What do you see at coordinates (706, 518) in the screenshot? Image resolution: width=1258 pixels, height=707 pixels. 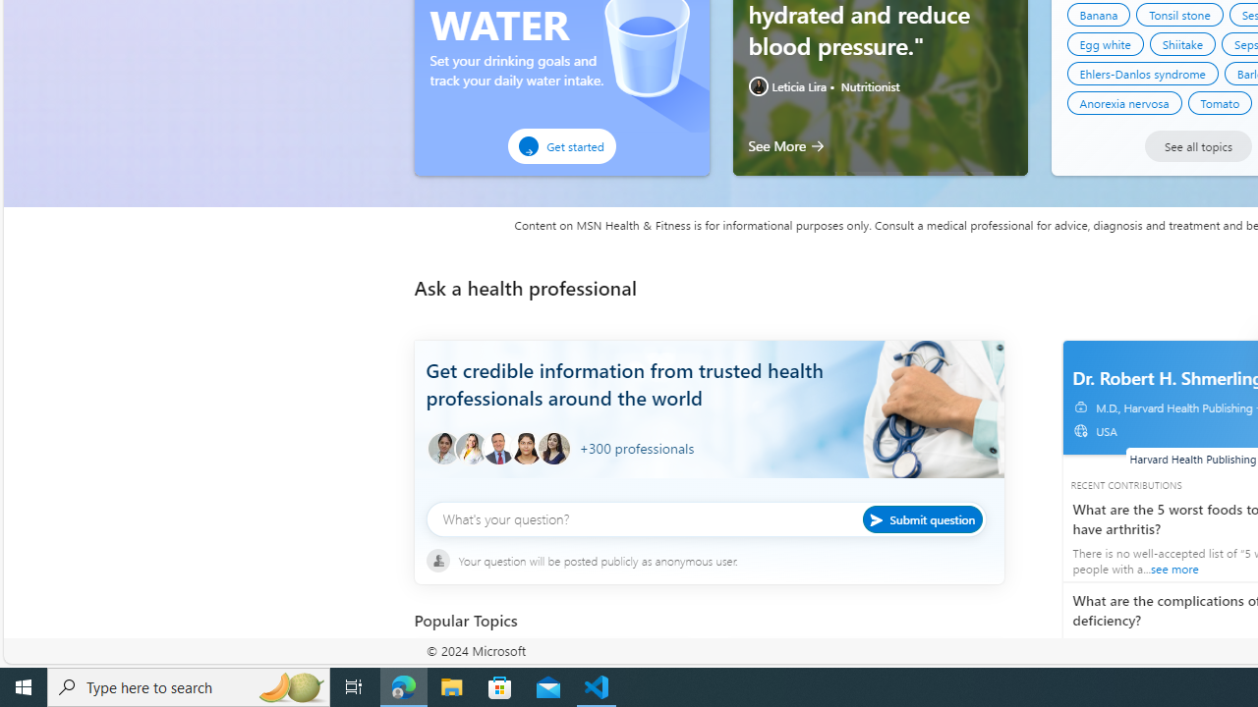 I see `What's your question?` at bounding box center [706, 518].